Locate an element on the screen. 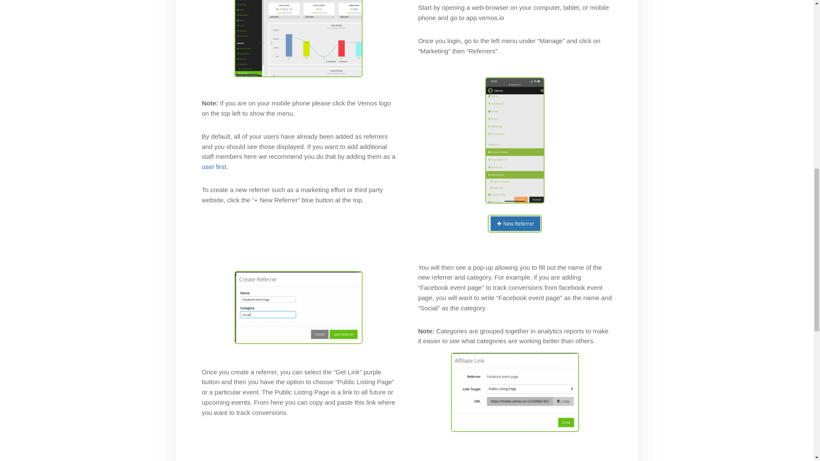 This screenshot has width=820, height=461. Screen-Shot-2020-01-21-at-10.38.20-AM-300x184 is located at coordinates (515, 392).